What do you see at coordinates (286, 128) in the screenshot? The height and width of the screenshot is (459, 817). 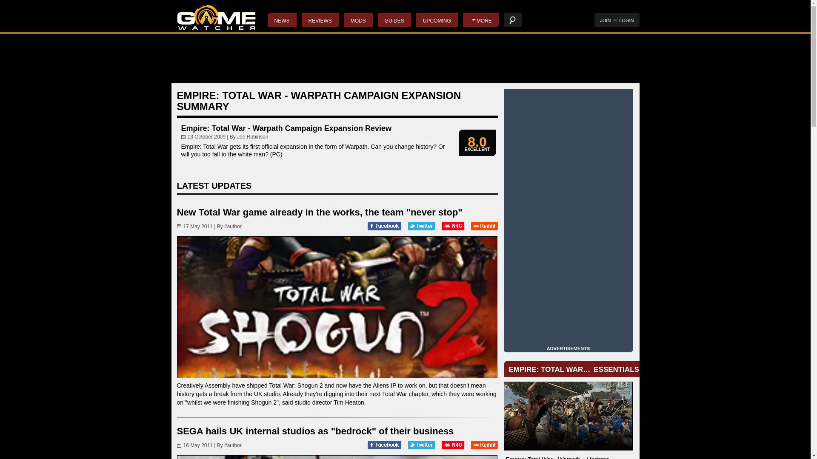 I see `Empire: Total War - Warpath Campaign Expansion Review` at bounding box center [286, 128].